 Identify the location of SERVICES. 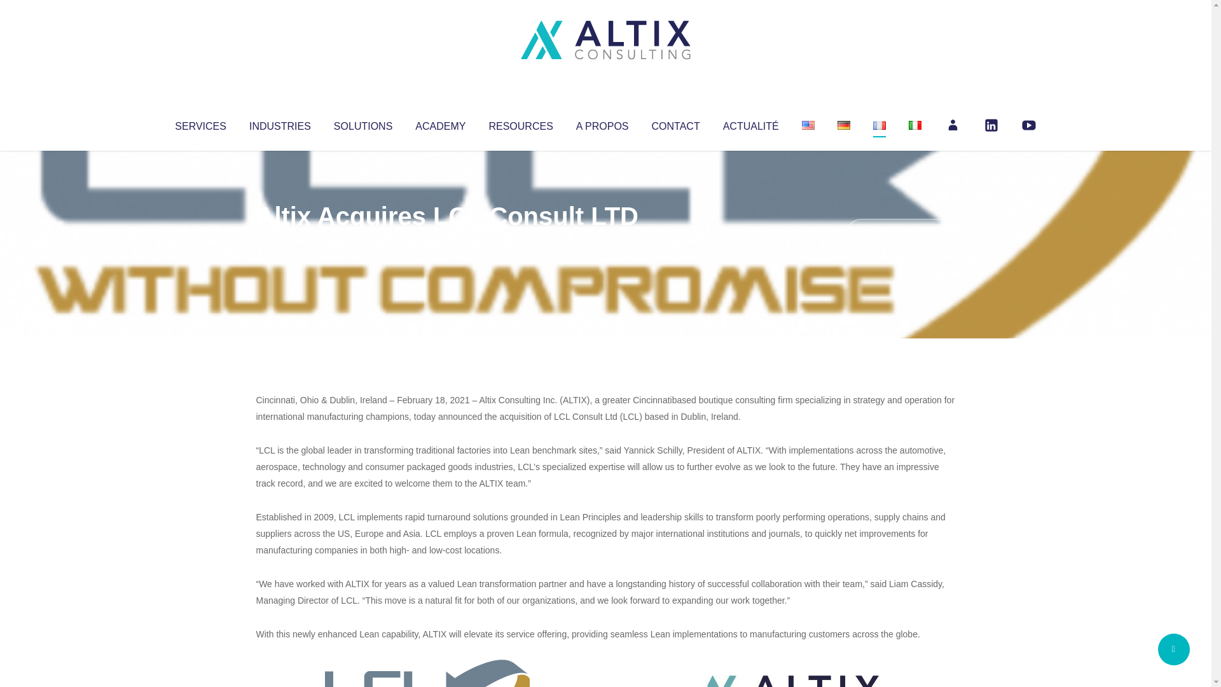
(200, 123).